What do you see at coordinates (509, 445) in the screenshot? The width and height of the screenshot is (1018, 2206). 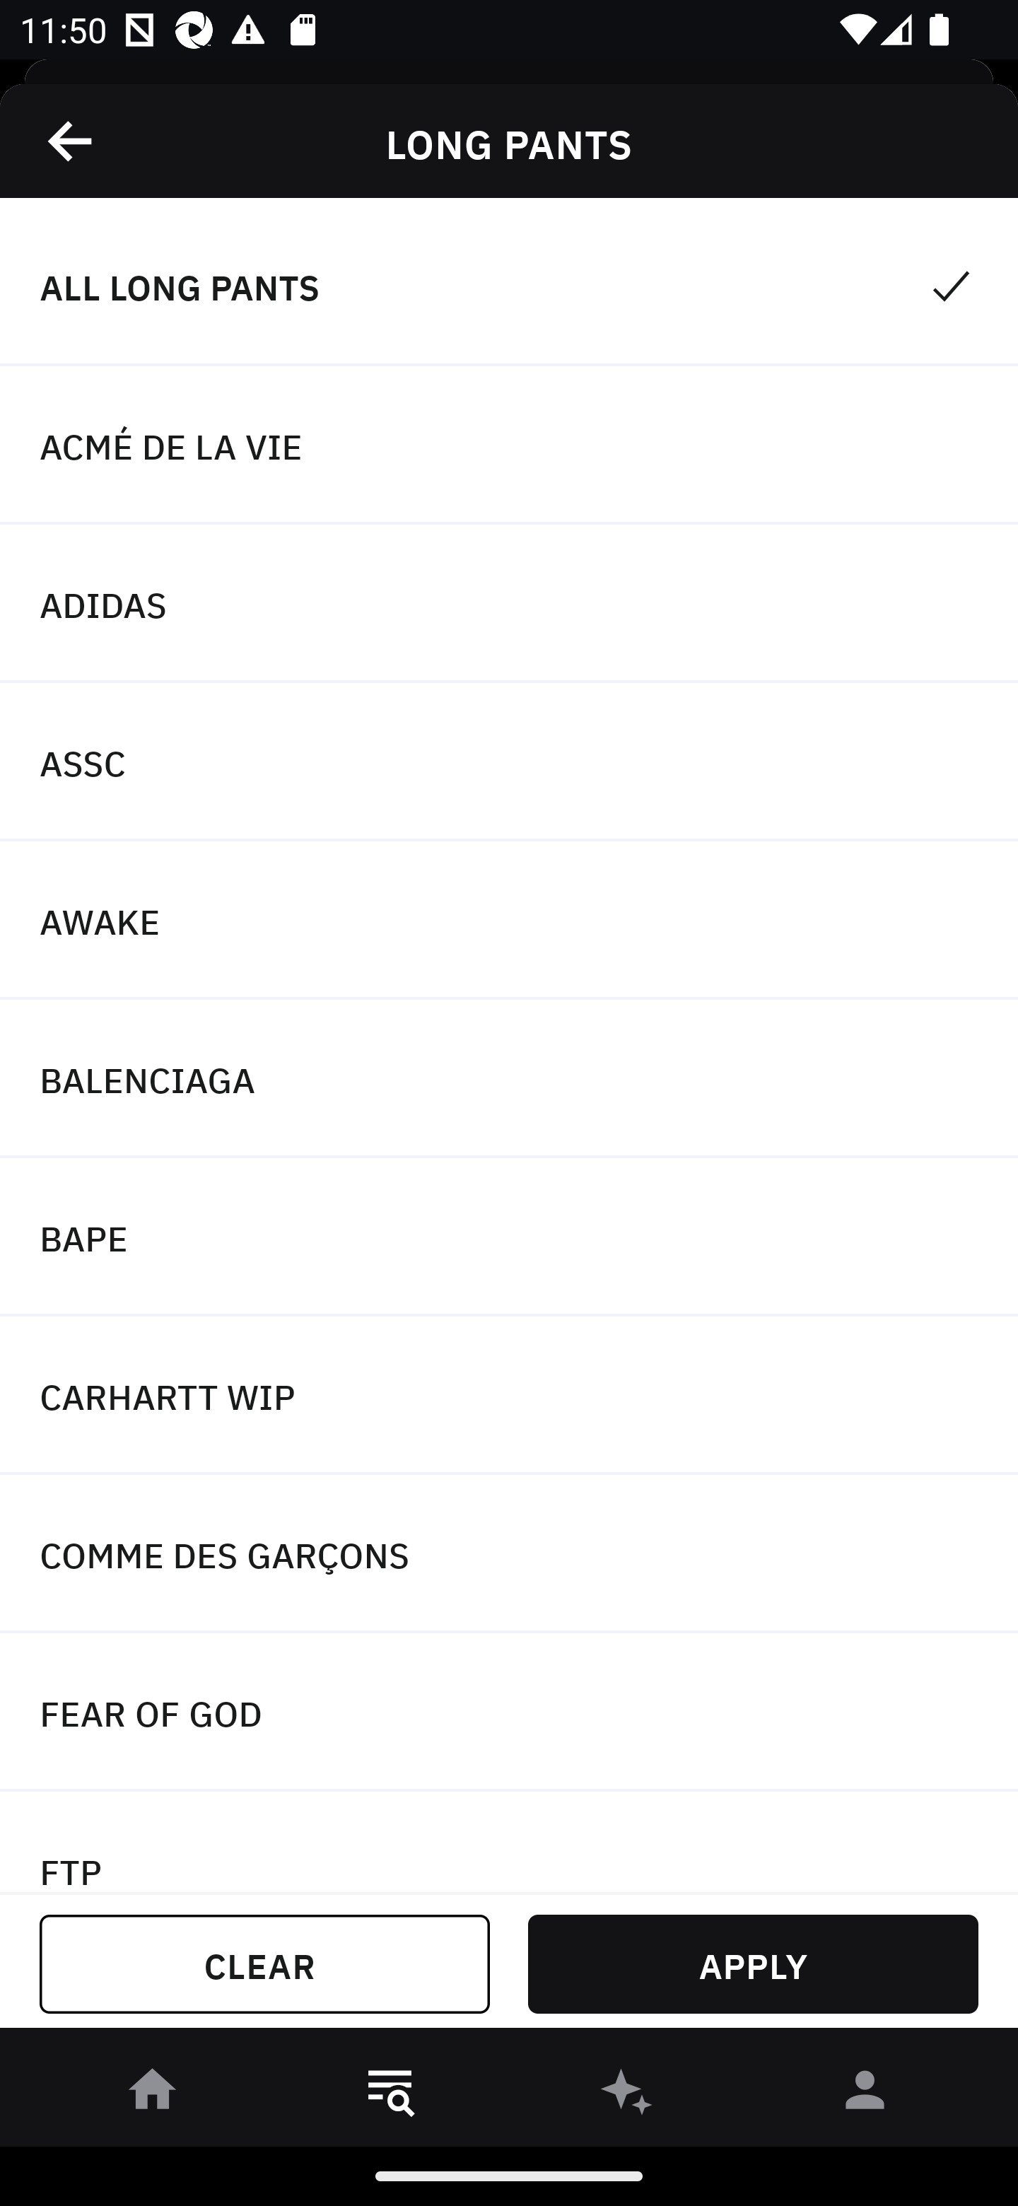 I see `ACMÉ DE LA VIE` at bounding box center [509, 445].